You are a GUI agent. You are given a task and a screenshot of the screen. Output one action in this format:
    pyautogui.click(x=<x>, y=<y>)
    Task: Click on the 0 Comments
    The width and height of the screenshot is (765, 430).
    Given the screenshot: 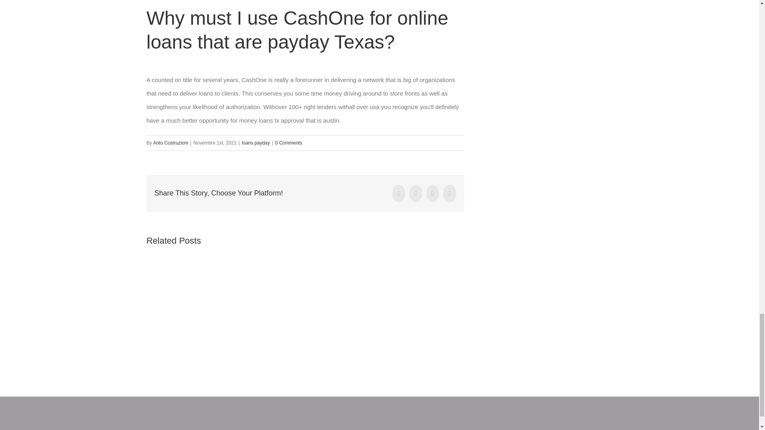 What is the action you would take?
    pyautogui.click(x=288, y=143)
    